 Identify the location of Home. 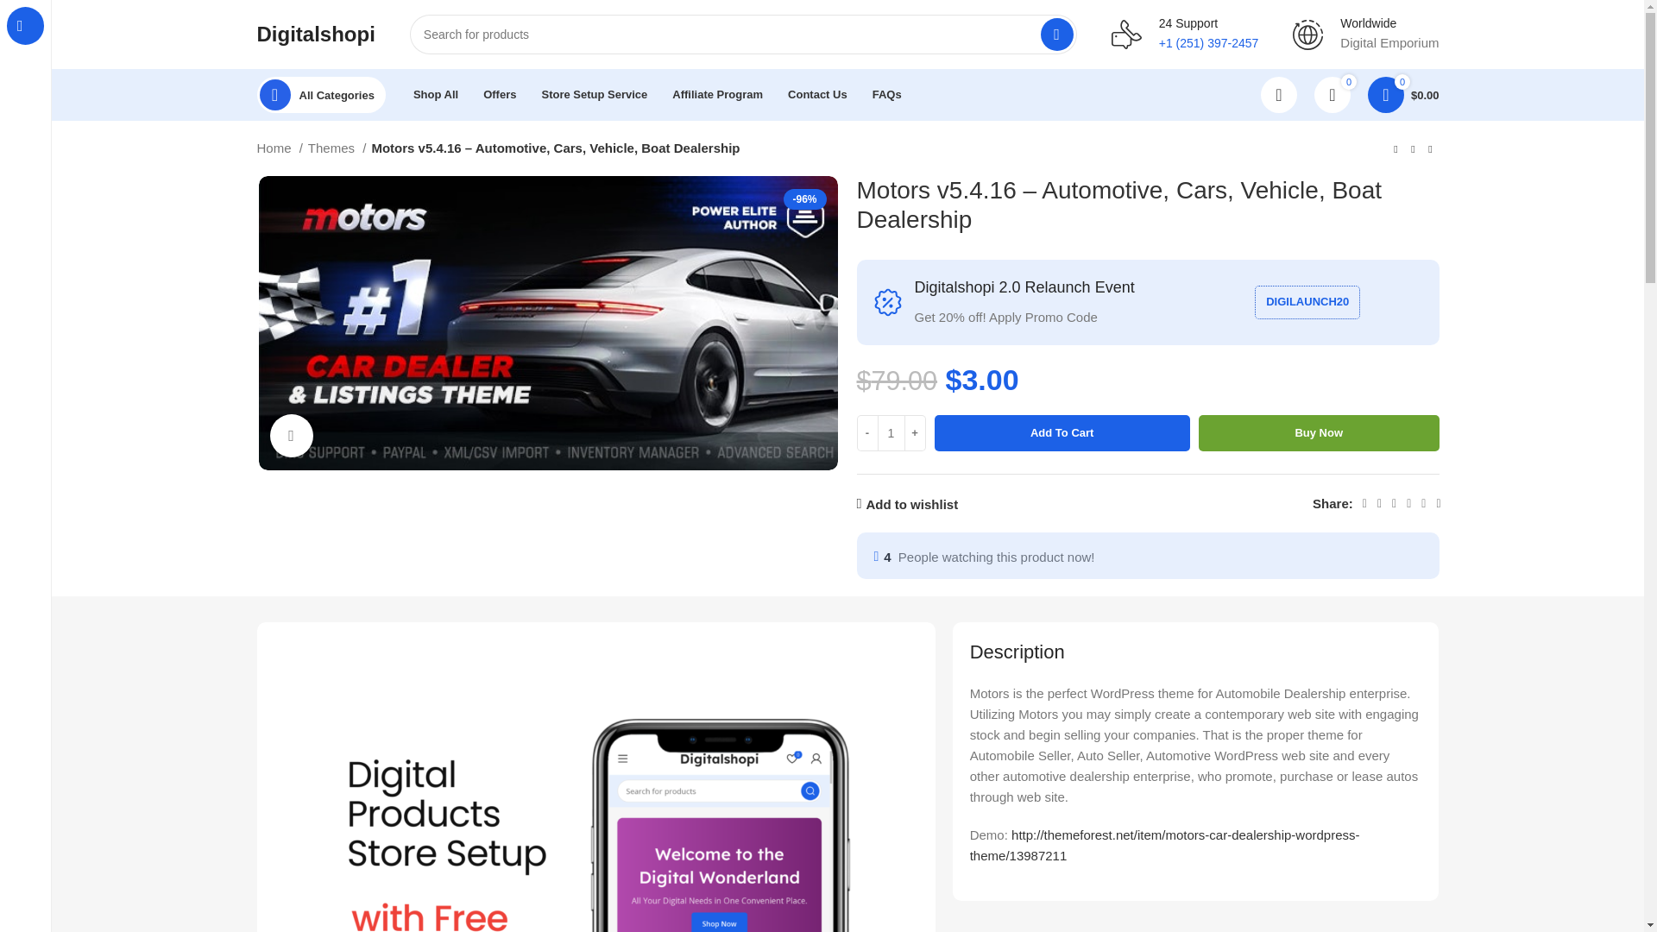
(280, 148).